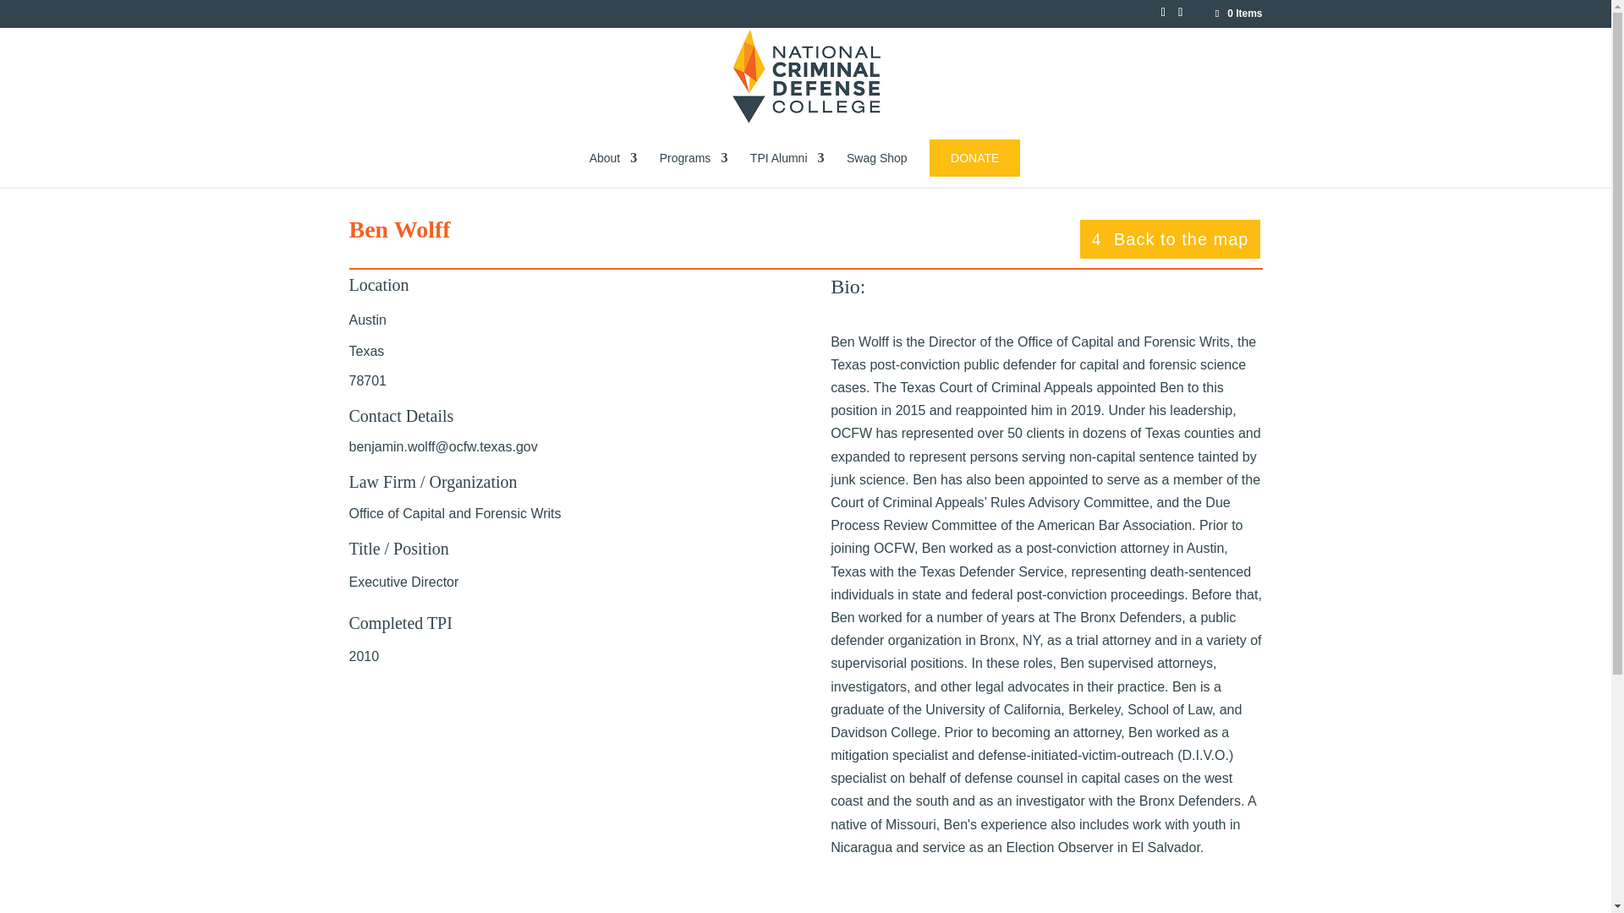 The width and height of the screenshot is (1624, 913). Describe the element at coordinates (1171, 238) in the screenshot. I see `Back to the map` at that location.